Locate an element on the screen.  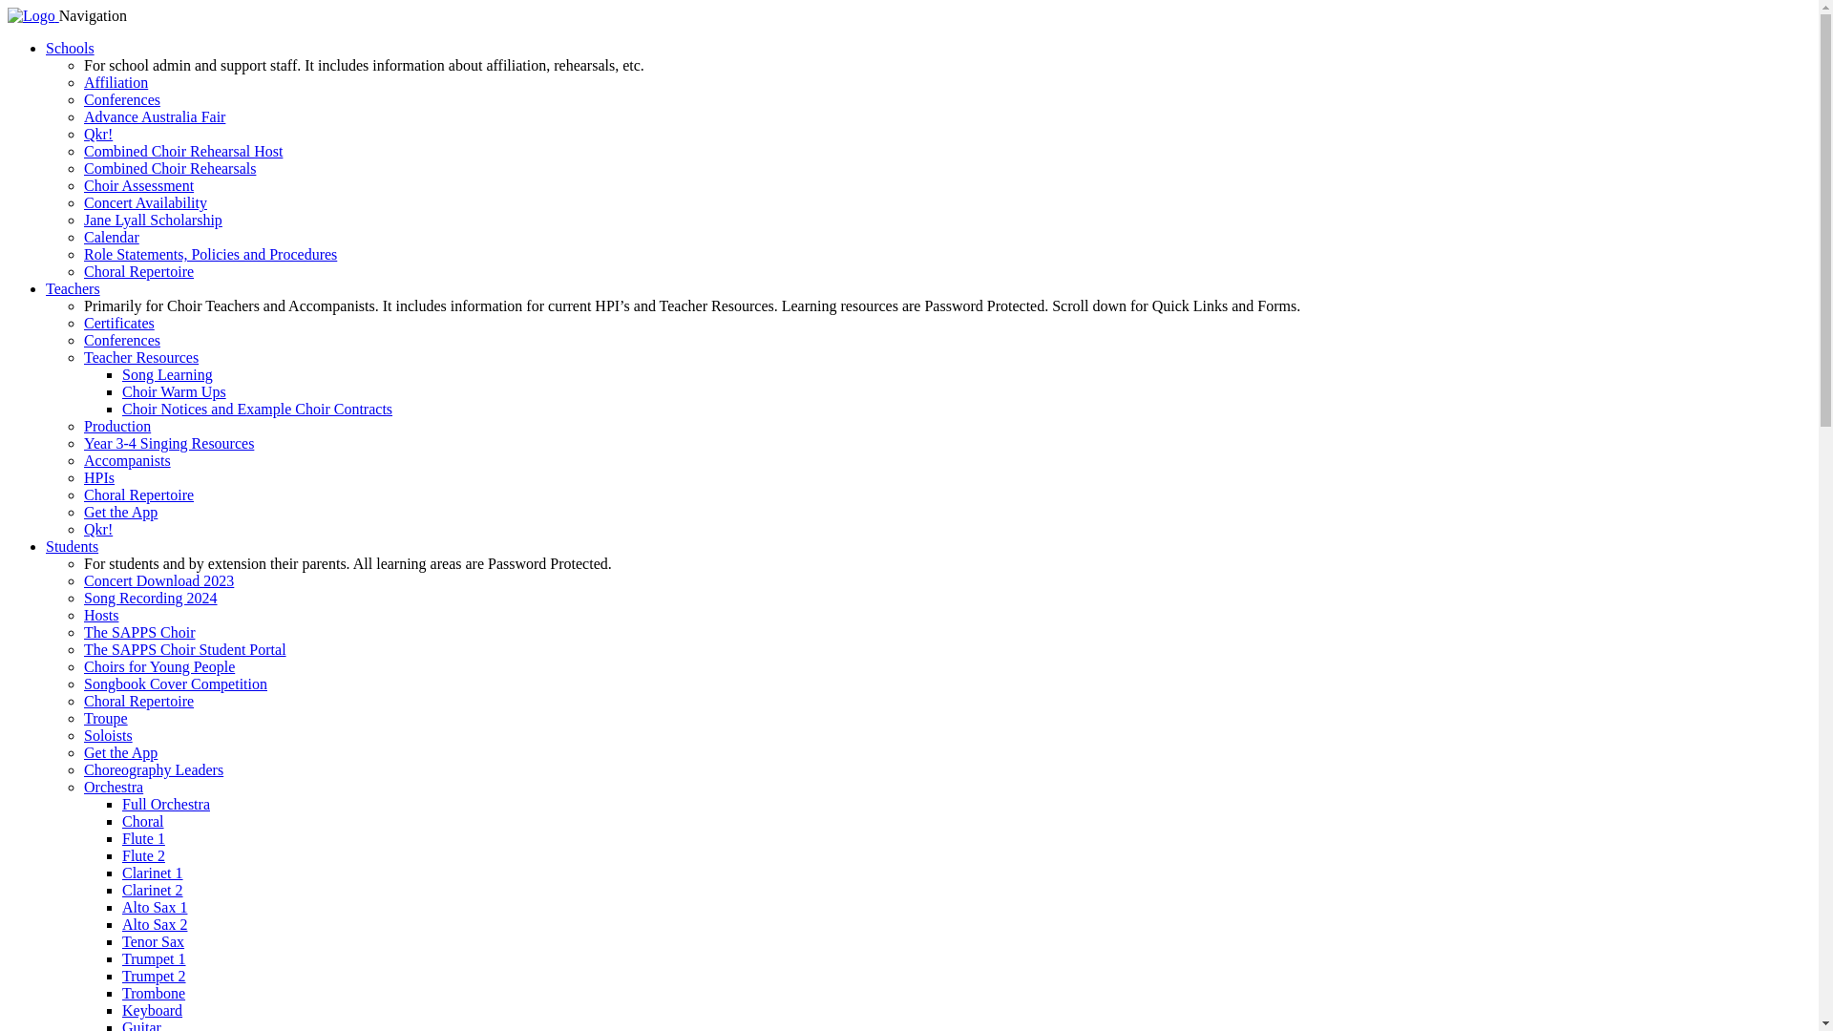
Concert Availability is located at coordinates (145, 202).